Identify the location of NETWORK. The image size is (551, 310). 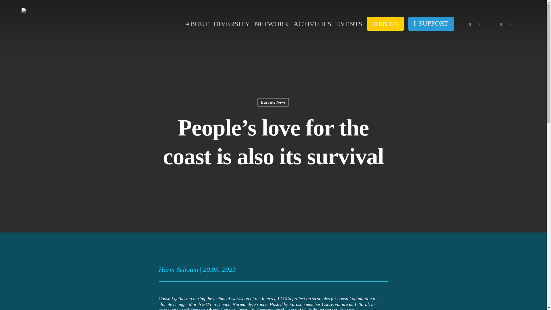
(271, 24).